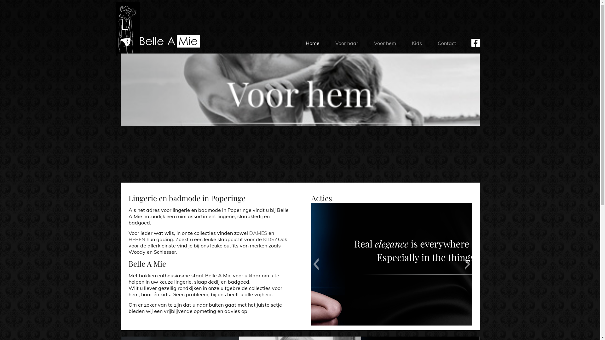  Describe the element at coordinates (258, 233) in the screenshot. I see `DAMES` at that location.